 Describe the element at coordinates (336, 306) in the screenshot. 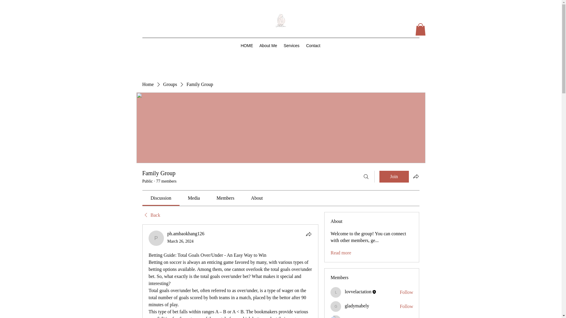

I see `gladymabely` at that location.